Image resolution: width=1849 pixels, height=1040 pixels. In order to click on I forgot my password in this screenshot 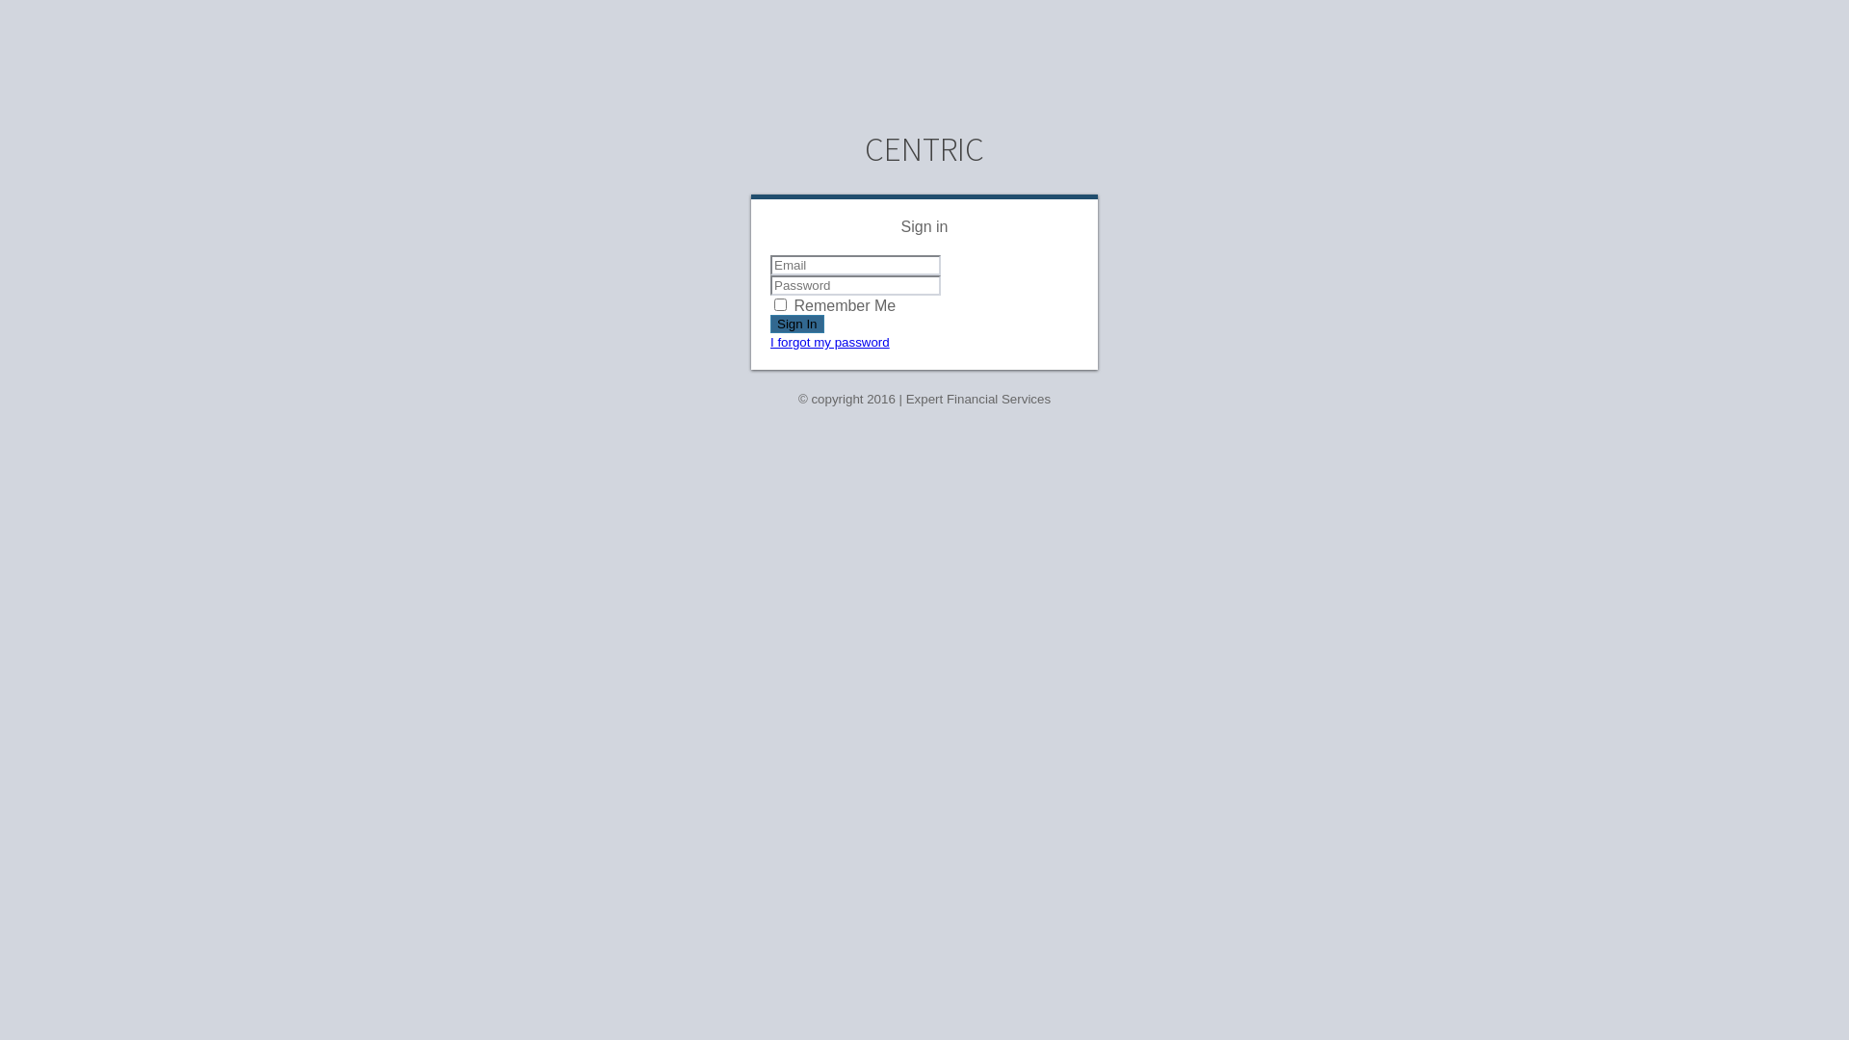, I will do `click(830, 341)`.